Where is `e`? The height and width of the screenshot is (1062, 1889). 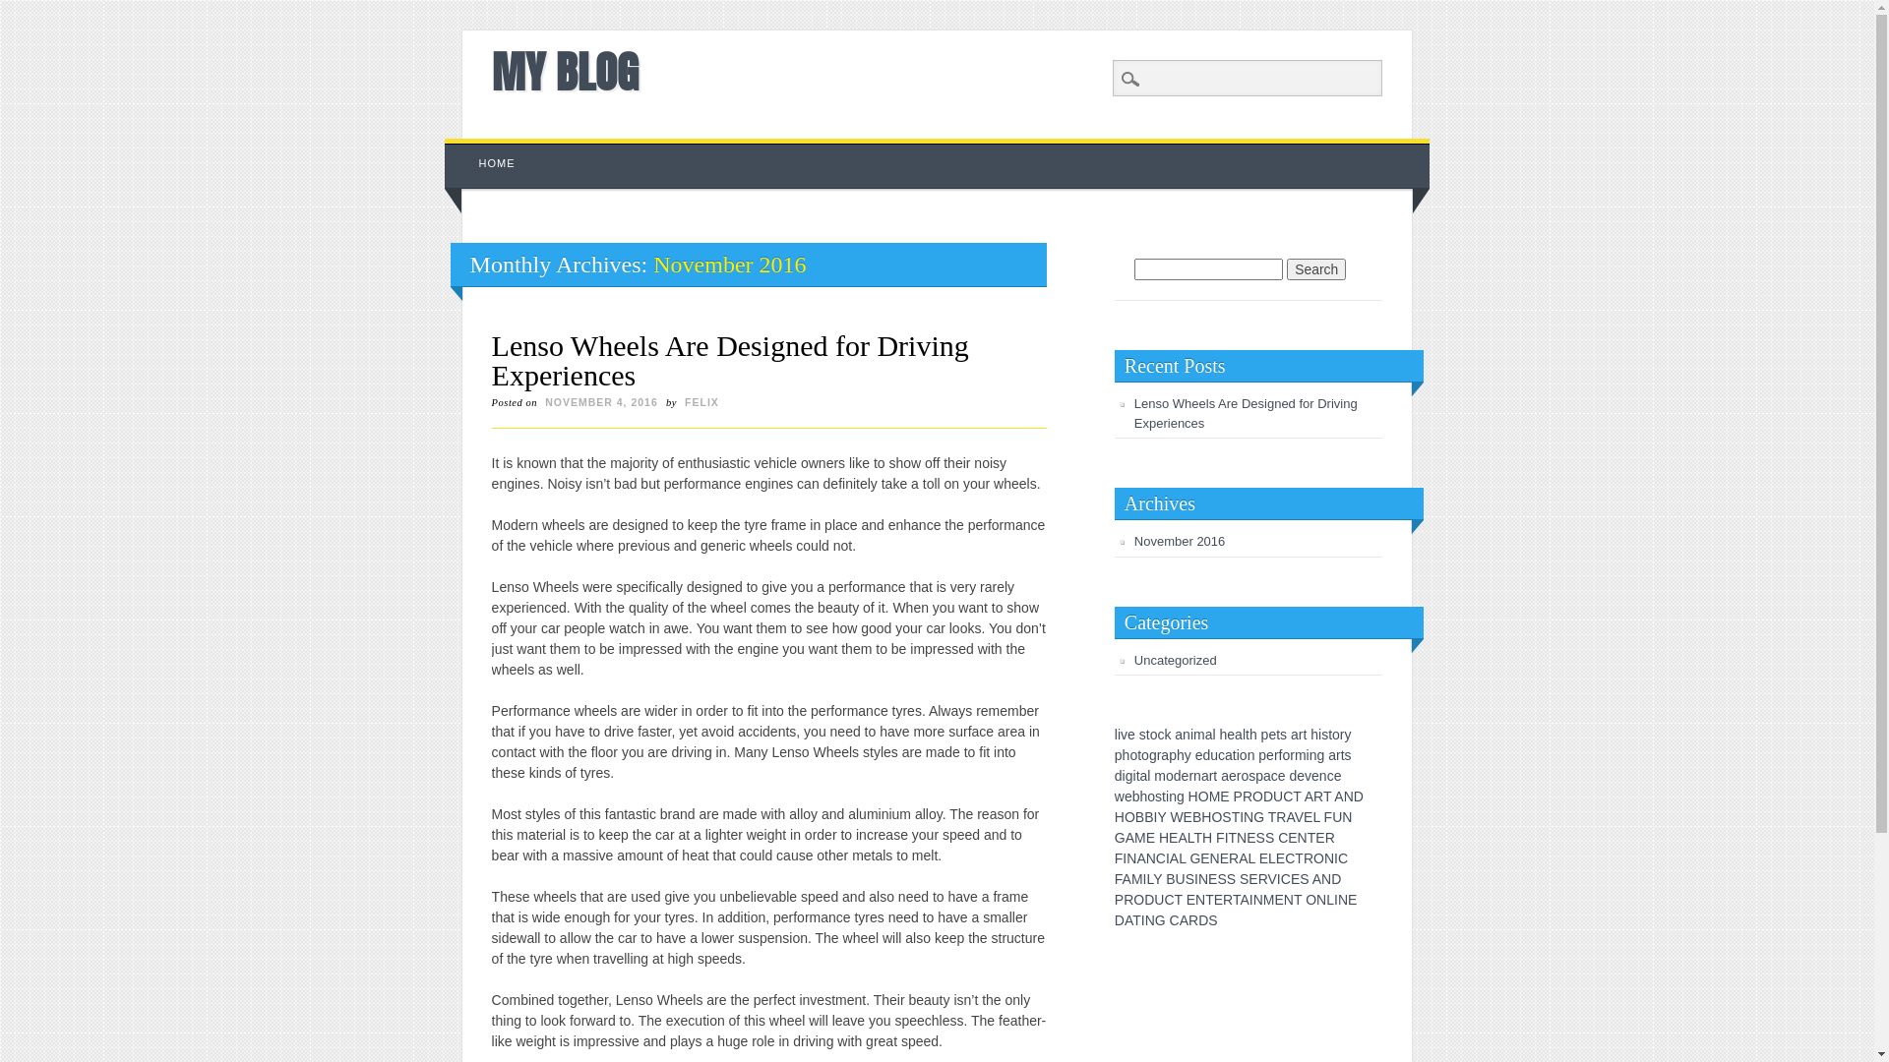 e is located at coordinates (1272, 735).